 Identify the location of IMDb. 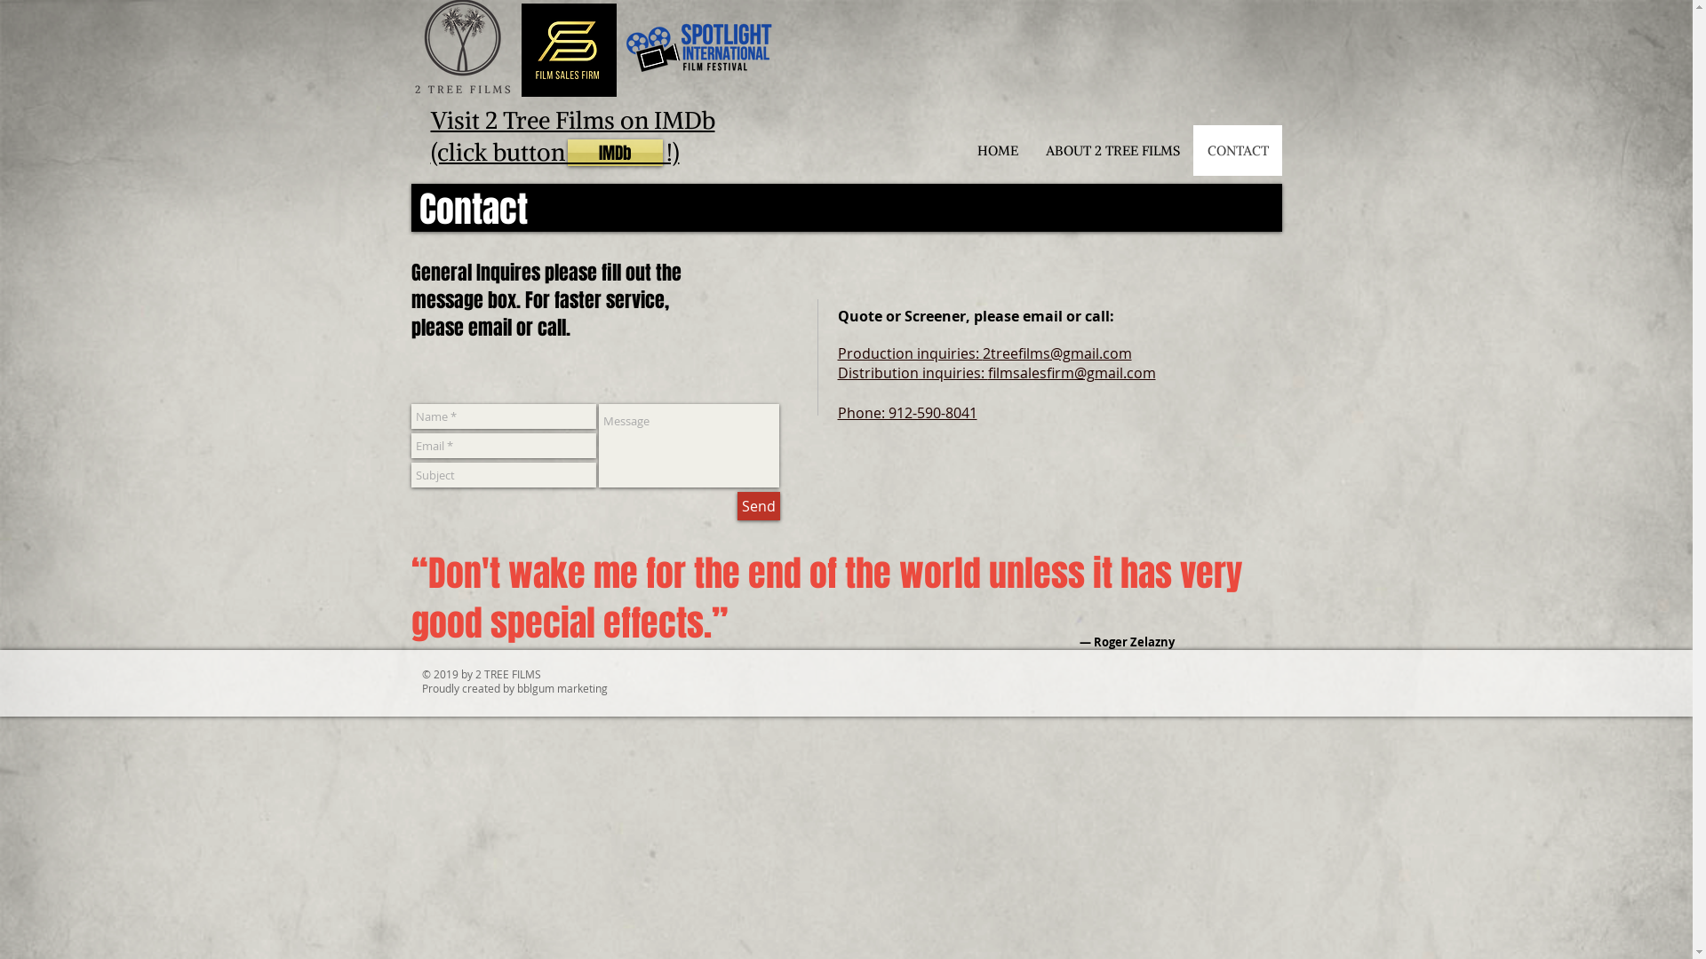
(615, 153).